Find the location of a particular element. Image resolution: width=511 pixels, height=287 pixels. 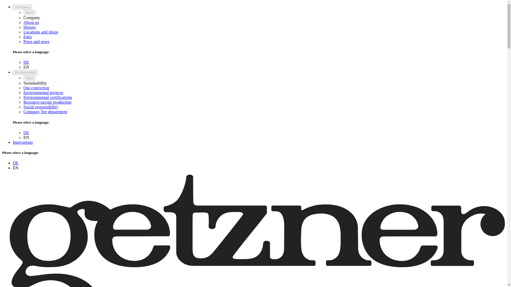

DE is located at coordinates (15, 163).